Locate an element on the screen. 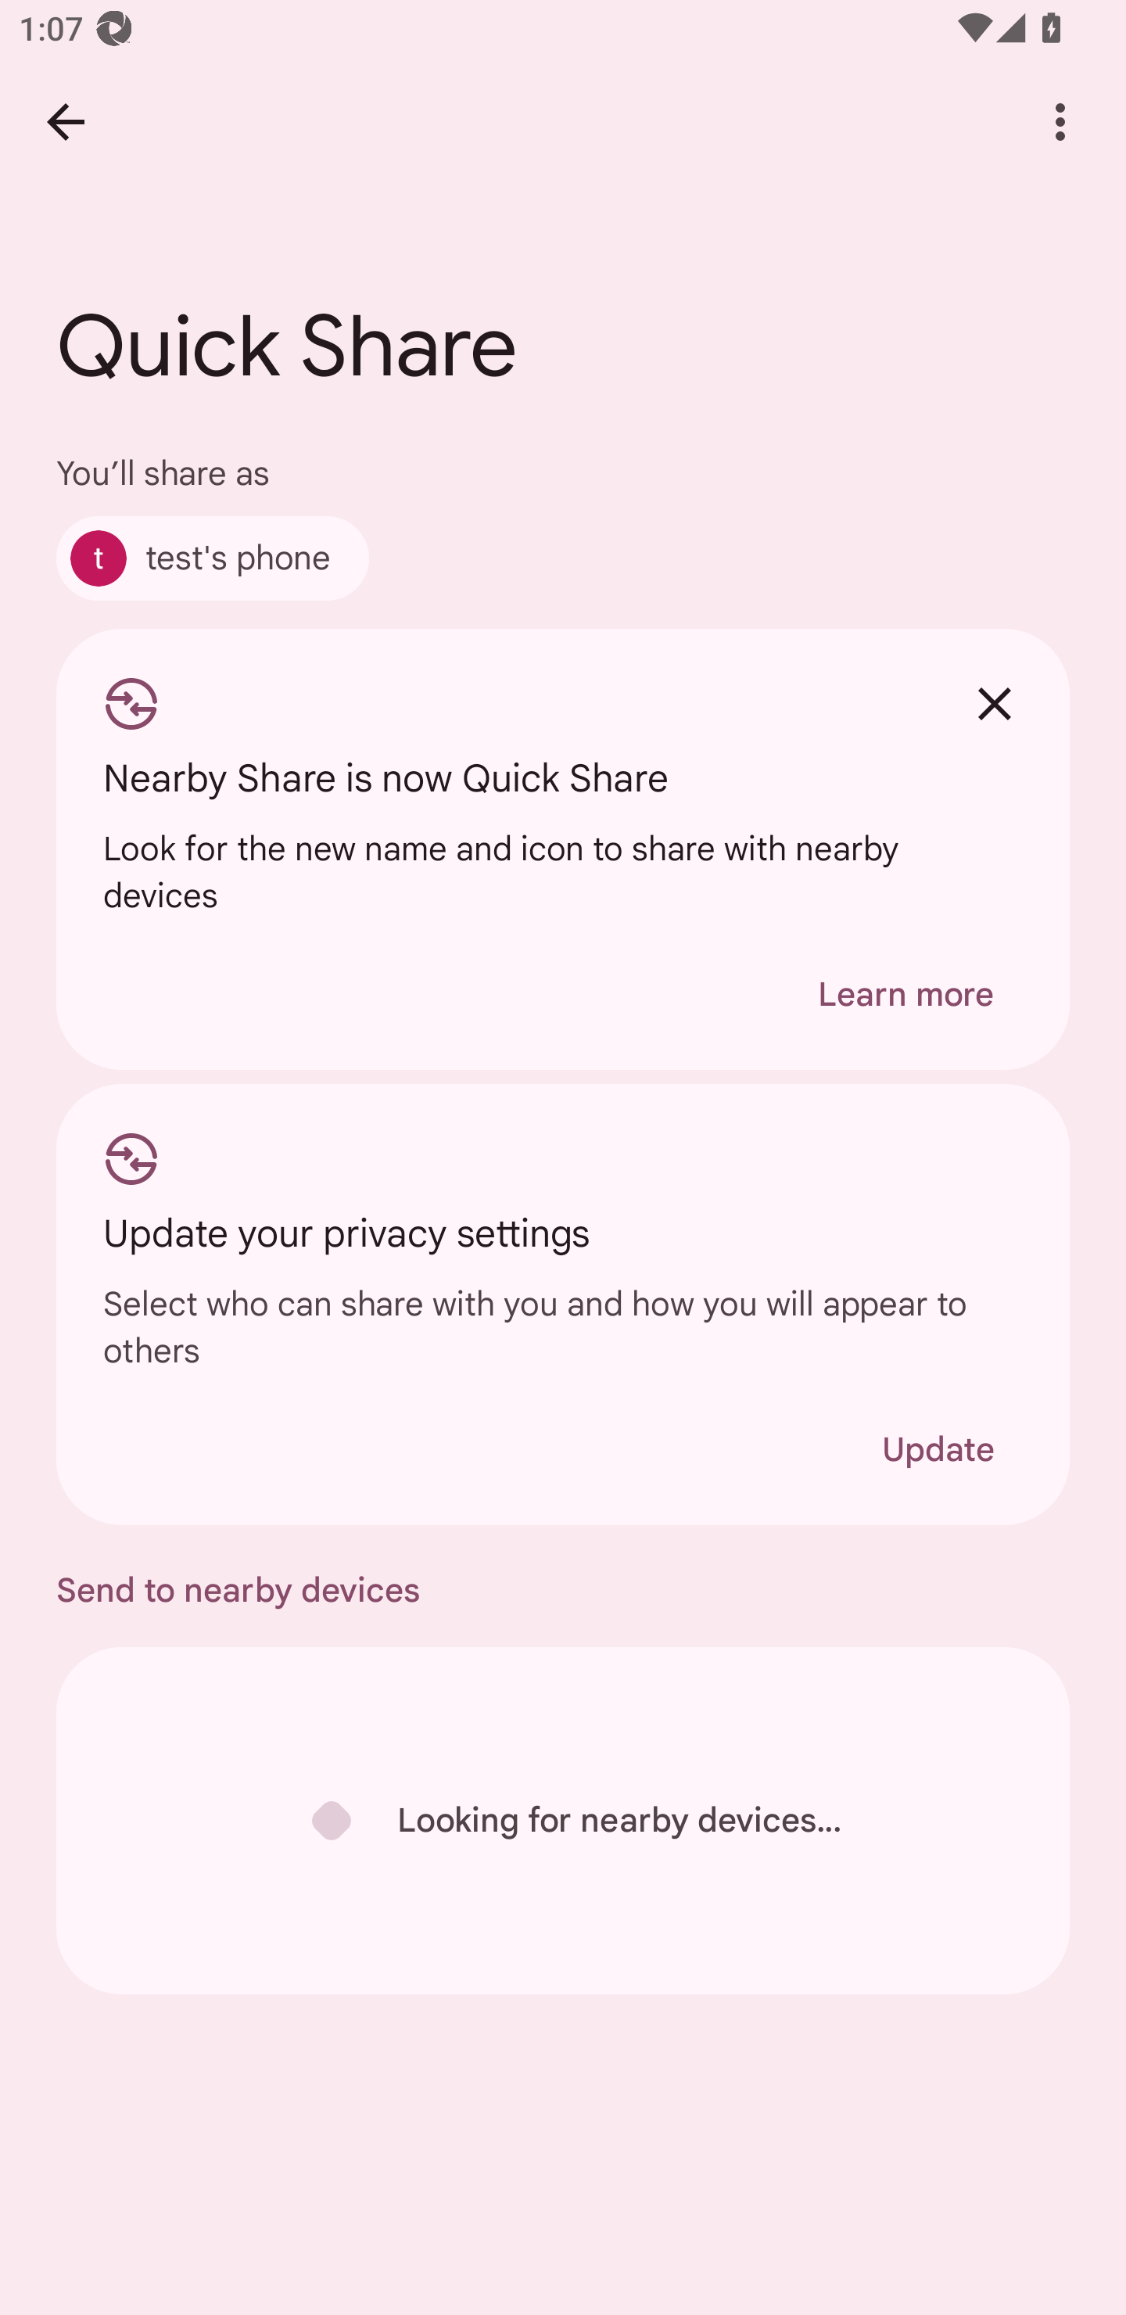 The height and width of the screenshot is (2315, 1126). Update is located at coordinates (938, 1450).